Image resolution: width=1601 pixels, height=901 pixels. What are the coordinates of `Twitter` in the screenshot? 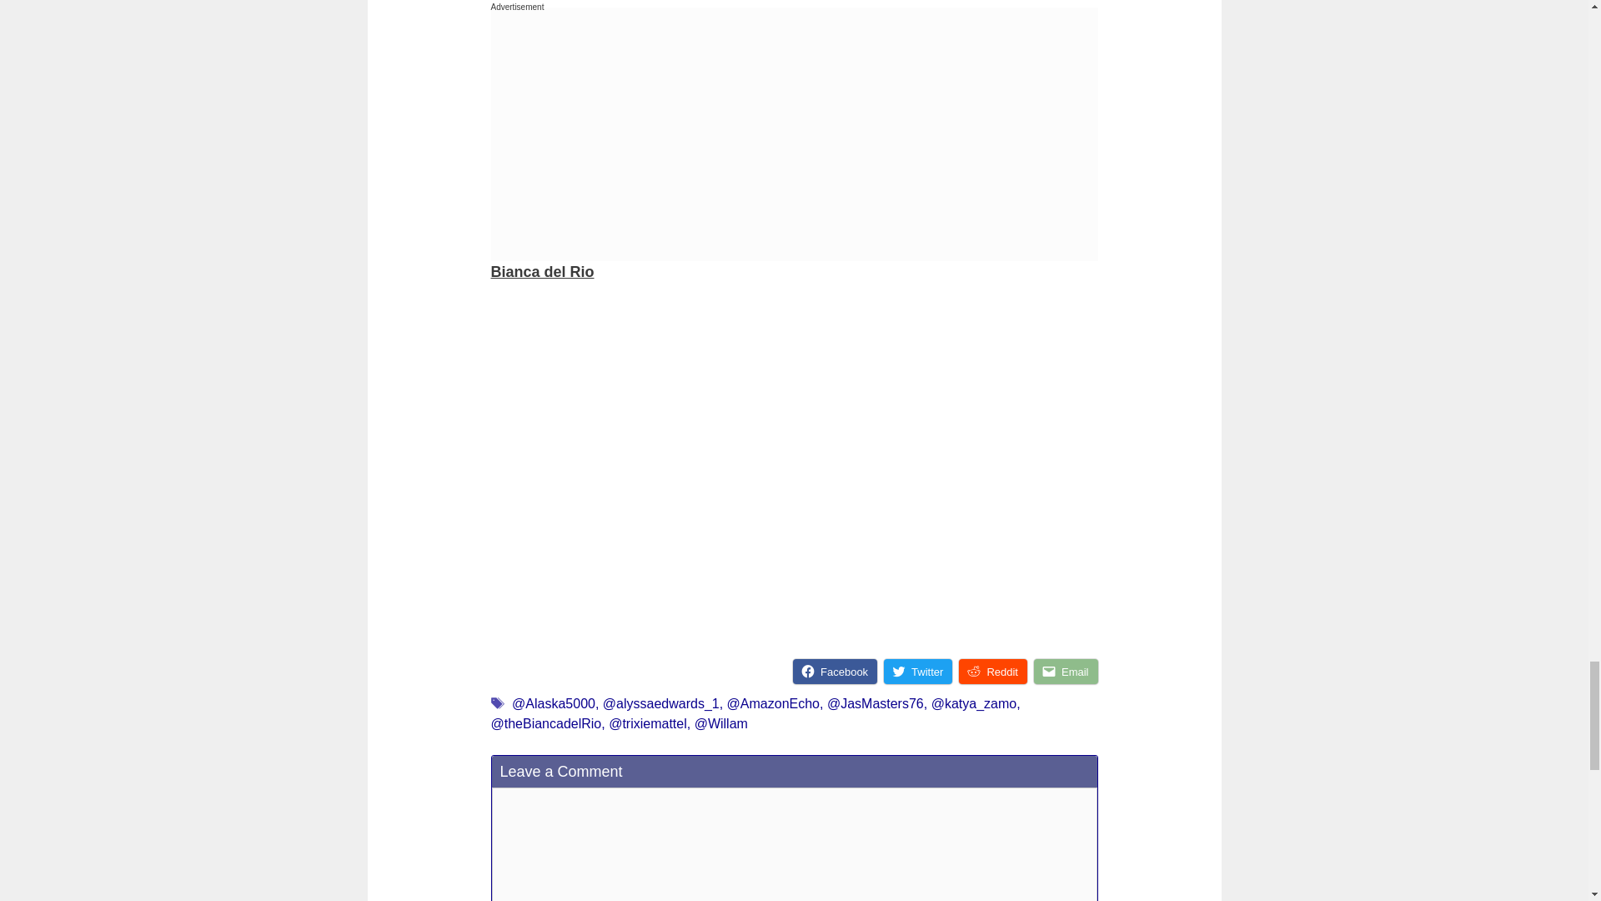 It's located at (917, 671).